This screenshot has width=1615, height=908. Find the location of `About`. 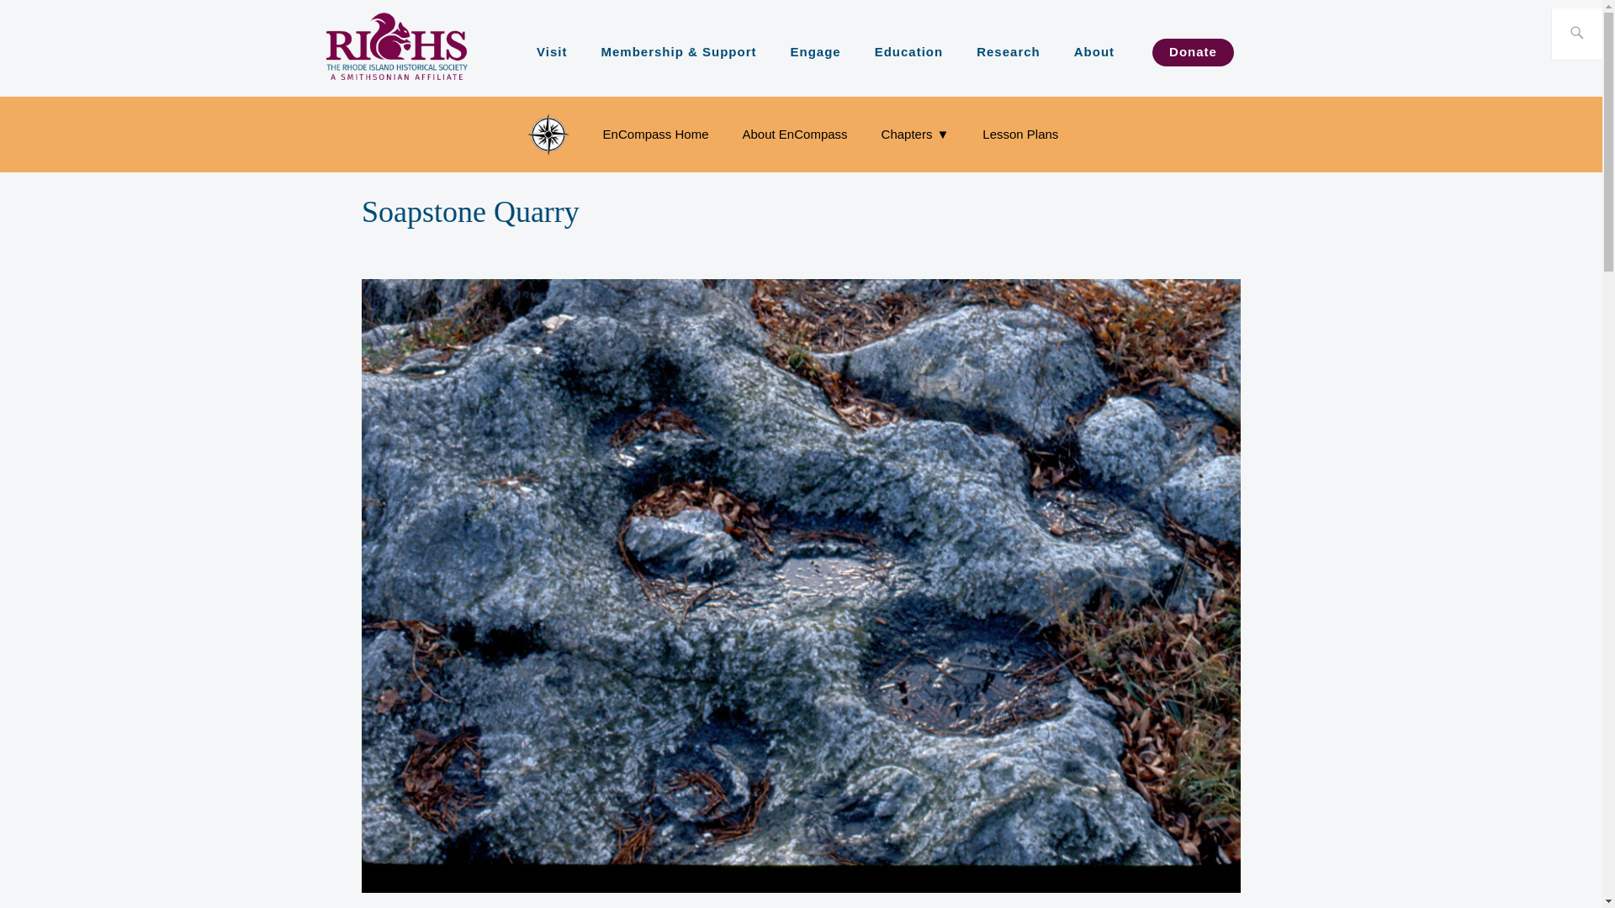

About is located at coordinates (1093, 51).